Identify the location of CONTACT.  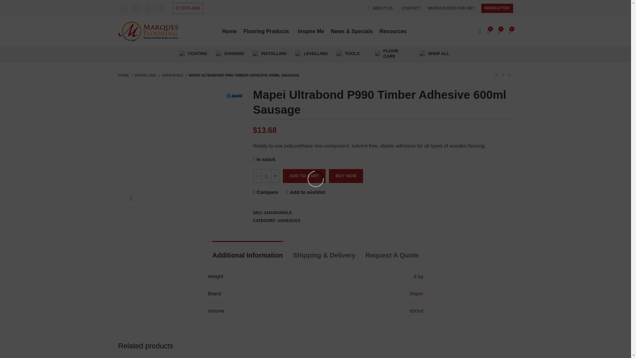
(411, 8).